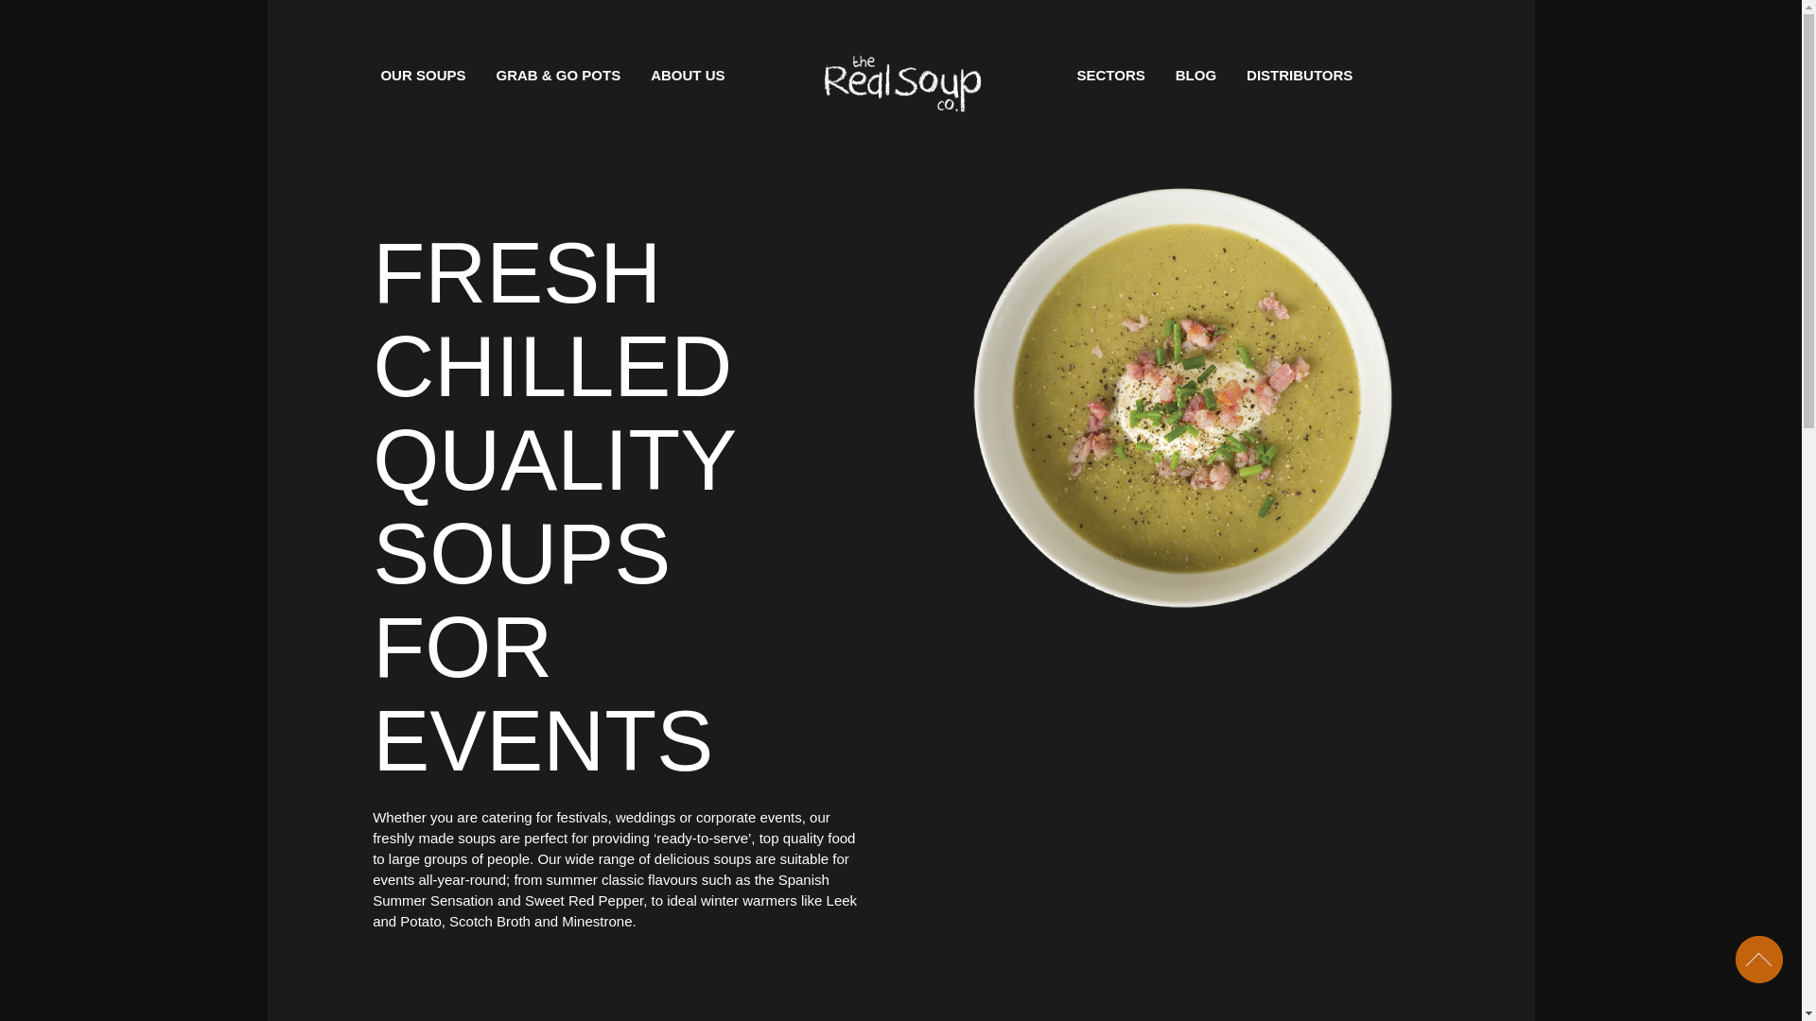 The width and height of the screenshot is (1816, 1021). What do you see at coordinates (1196, 76) in the screenshot?
I see `Blog` at bounding box center [1196, 76].